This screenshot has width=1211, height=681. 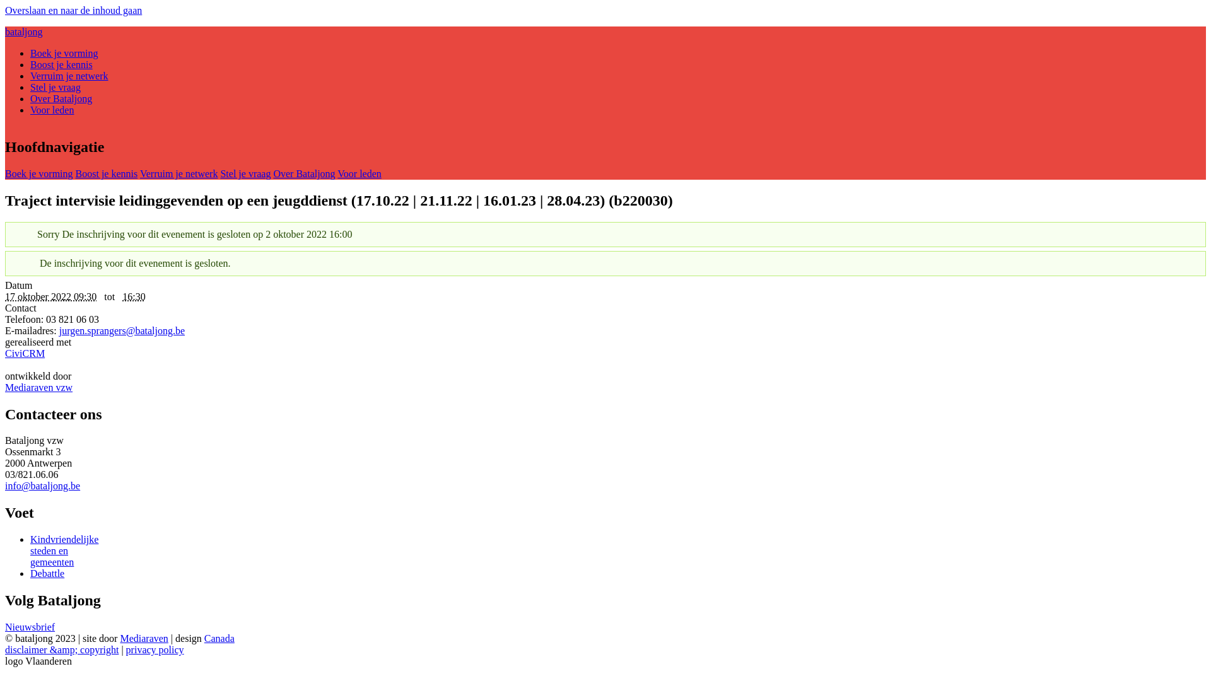 What do you see at coordinates (107, 174) in the screenshot?
I see `Boost je kennis` at bounding box center [107, 174].